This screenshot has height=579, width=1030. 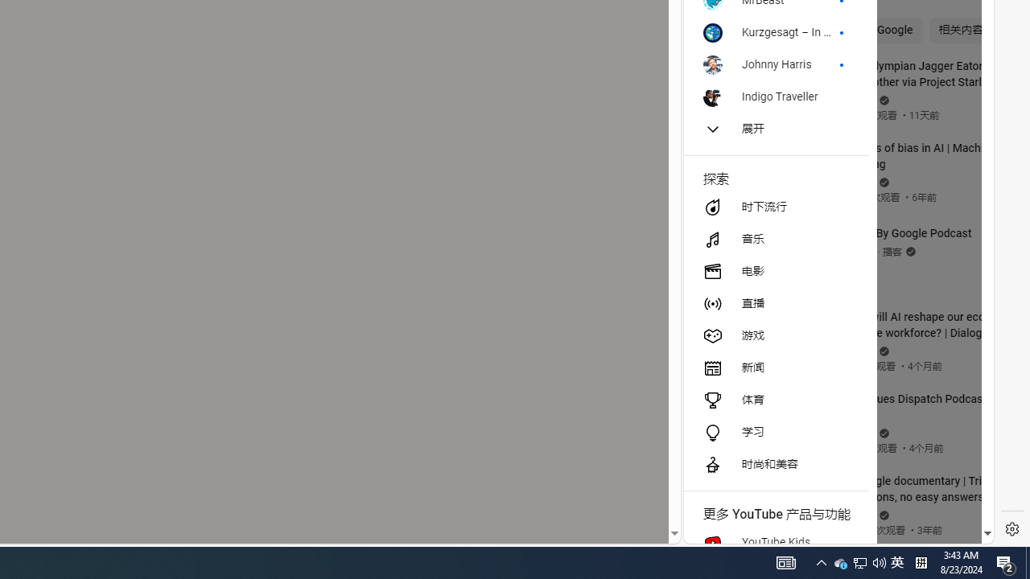 I want to click on YouTube Kids, so click(x=776, y=542).